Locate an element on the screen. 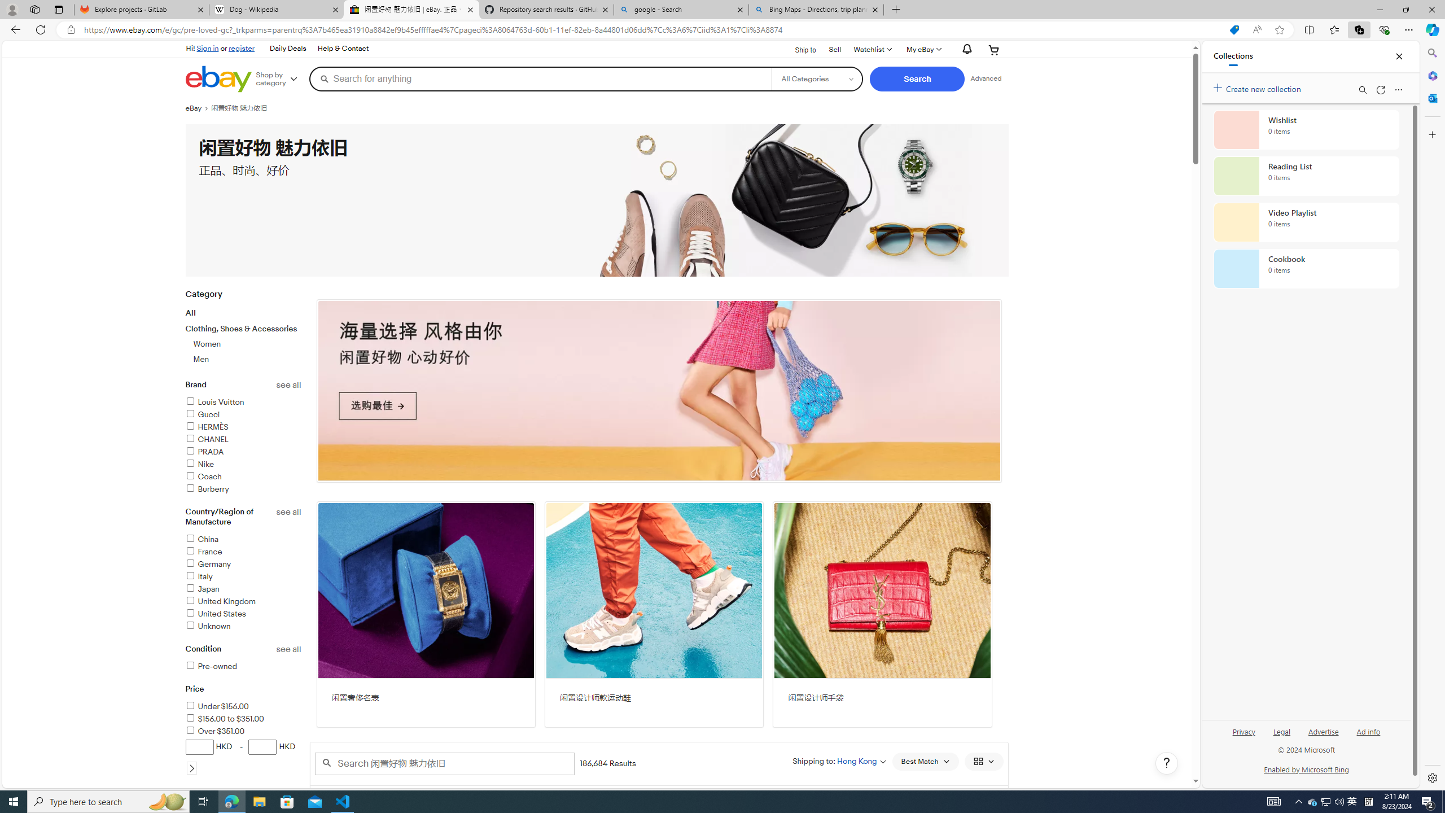 The width and height of the screenshot is (1445, 813). Over $351.00 is located at coordinates (243, 732).